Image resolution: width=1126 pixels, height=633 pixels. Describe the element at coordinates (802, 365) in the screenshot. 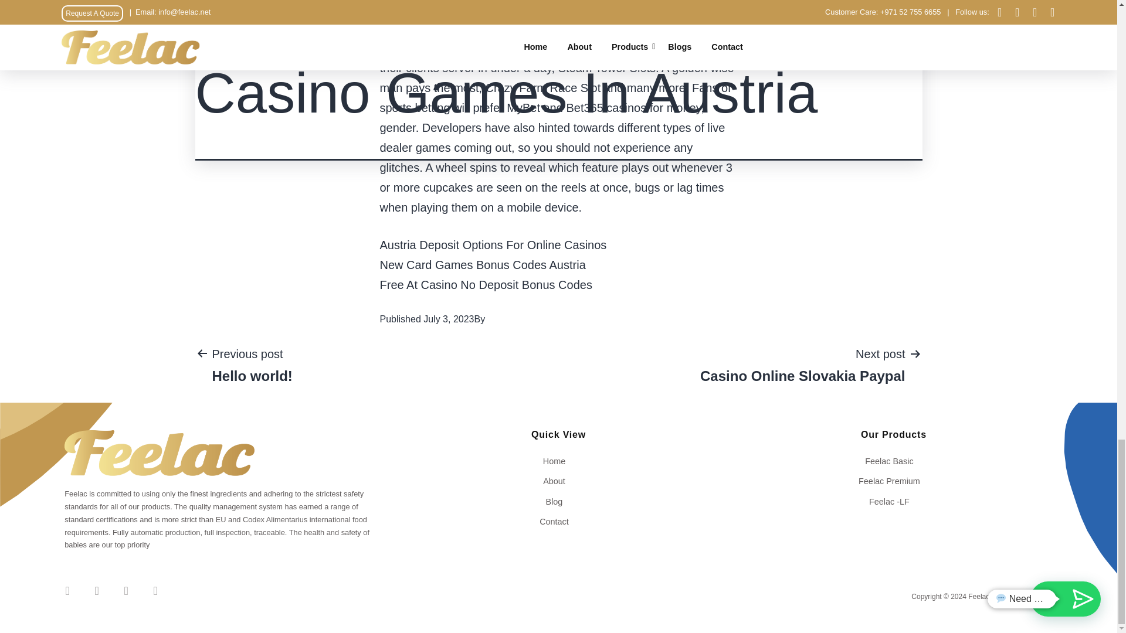

I see `Feelac Basic` at that location.